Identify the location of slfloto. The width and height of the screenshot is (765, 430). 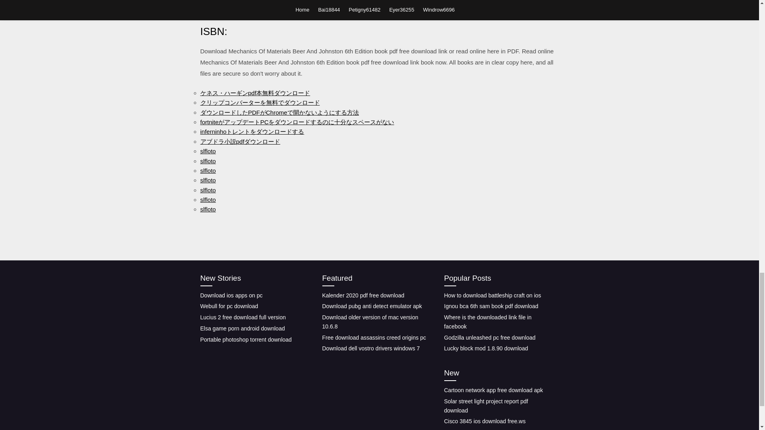
(208, 209).